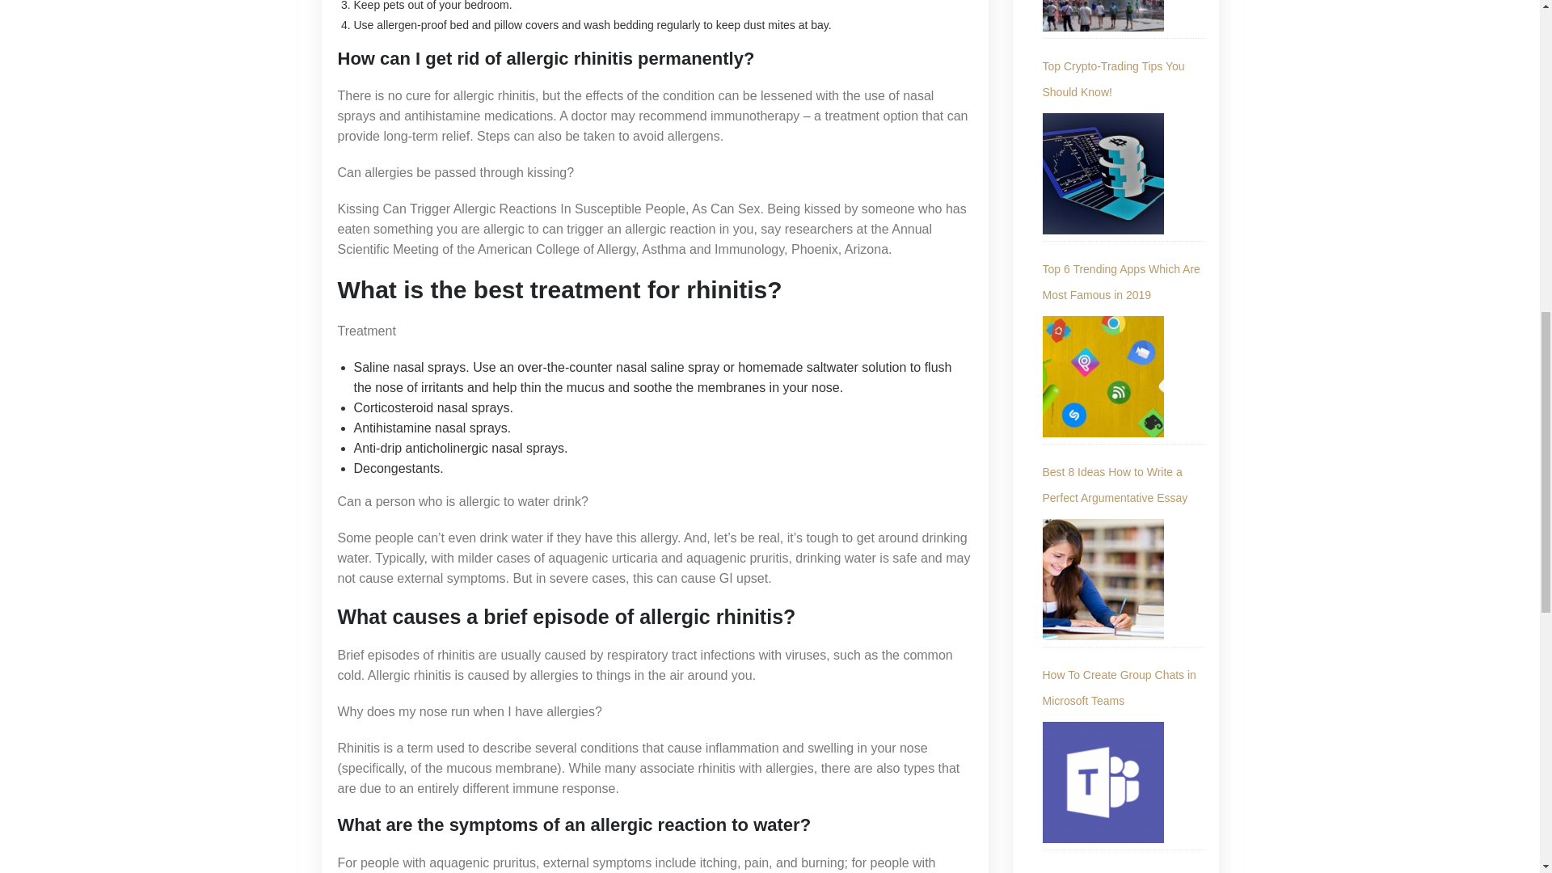  What do you see at coordinates (1124, 282) in the screenshot?
I see `Top 6 Trending Apps Which Are Most Famous in 2019` at bounding box center [1124, 282].